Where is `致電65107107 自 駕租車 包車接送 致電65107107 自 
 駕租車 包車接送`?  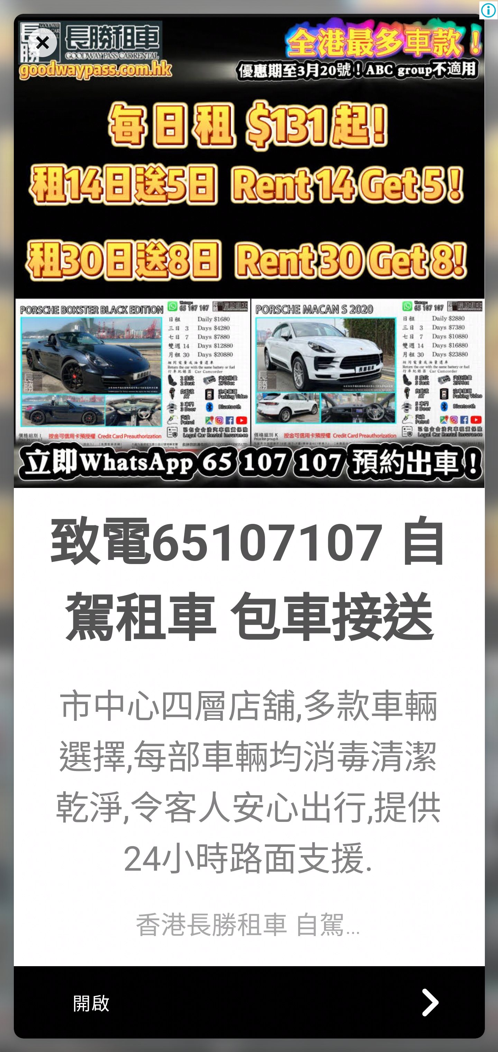 致電65107107 自 駕租車 包車接送 致電65107107 自 
 駕租車 包車接送 is located at coordinates (248, 581).